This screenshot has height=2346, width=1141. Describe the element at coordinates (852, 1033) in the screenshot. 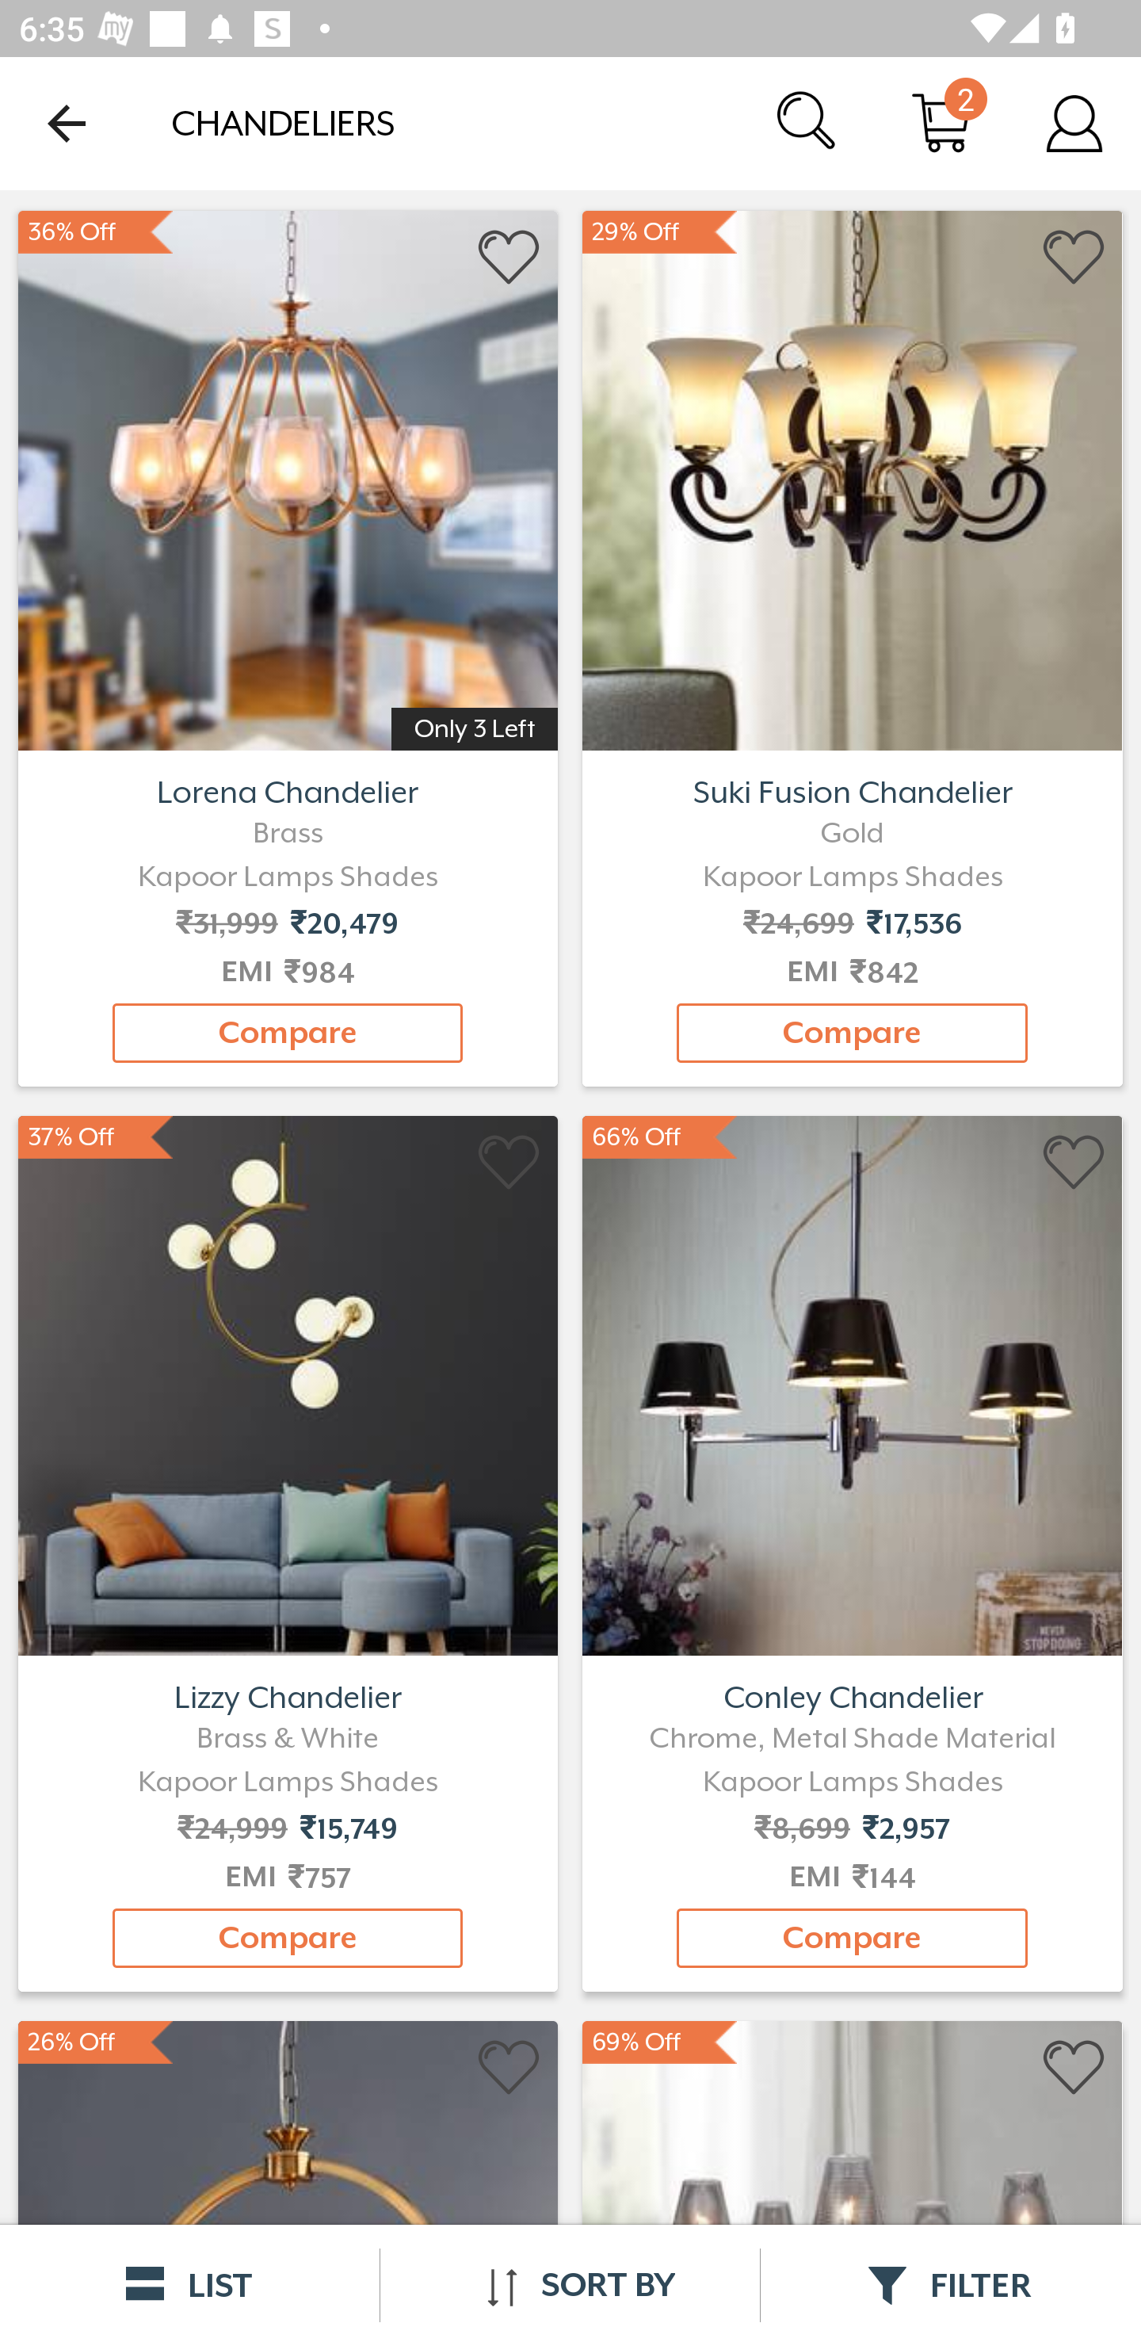

I see `Compare` at that location.